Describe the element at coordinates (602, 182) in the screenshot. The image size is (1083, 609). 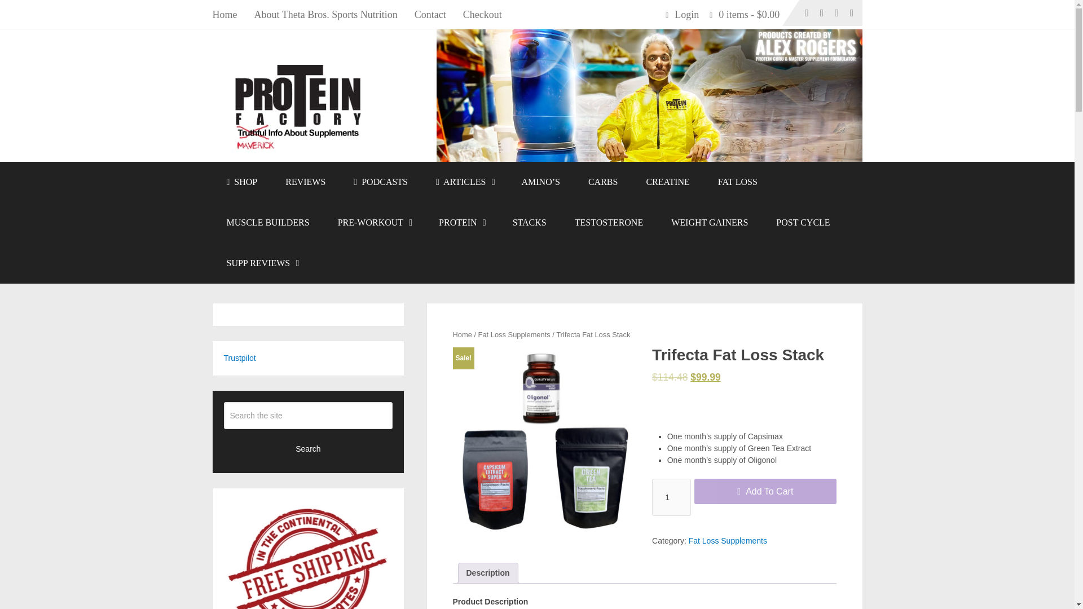
I see `CARBS` at that location.